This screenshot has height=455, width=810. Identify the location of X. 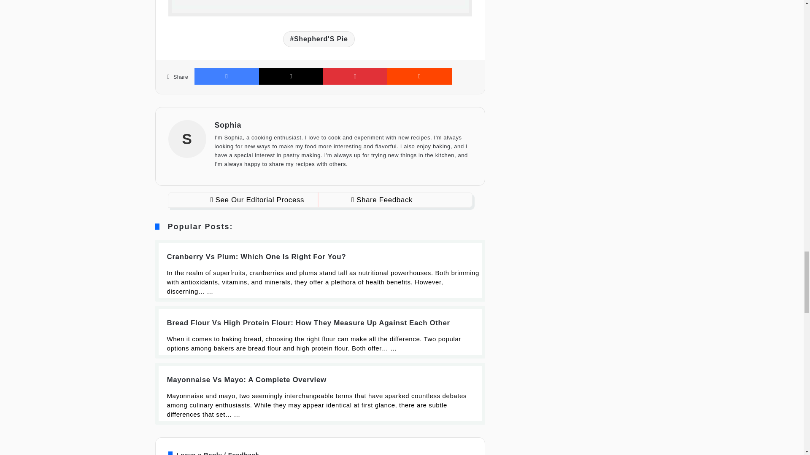
(291, 76).